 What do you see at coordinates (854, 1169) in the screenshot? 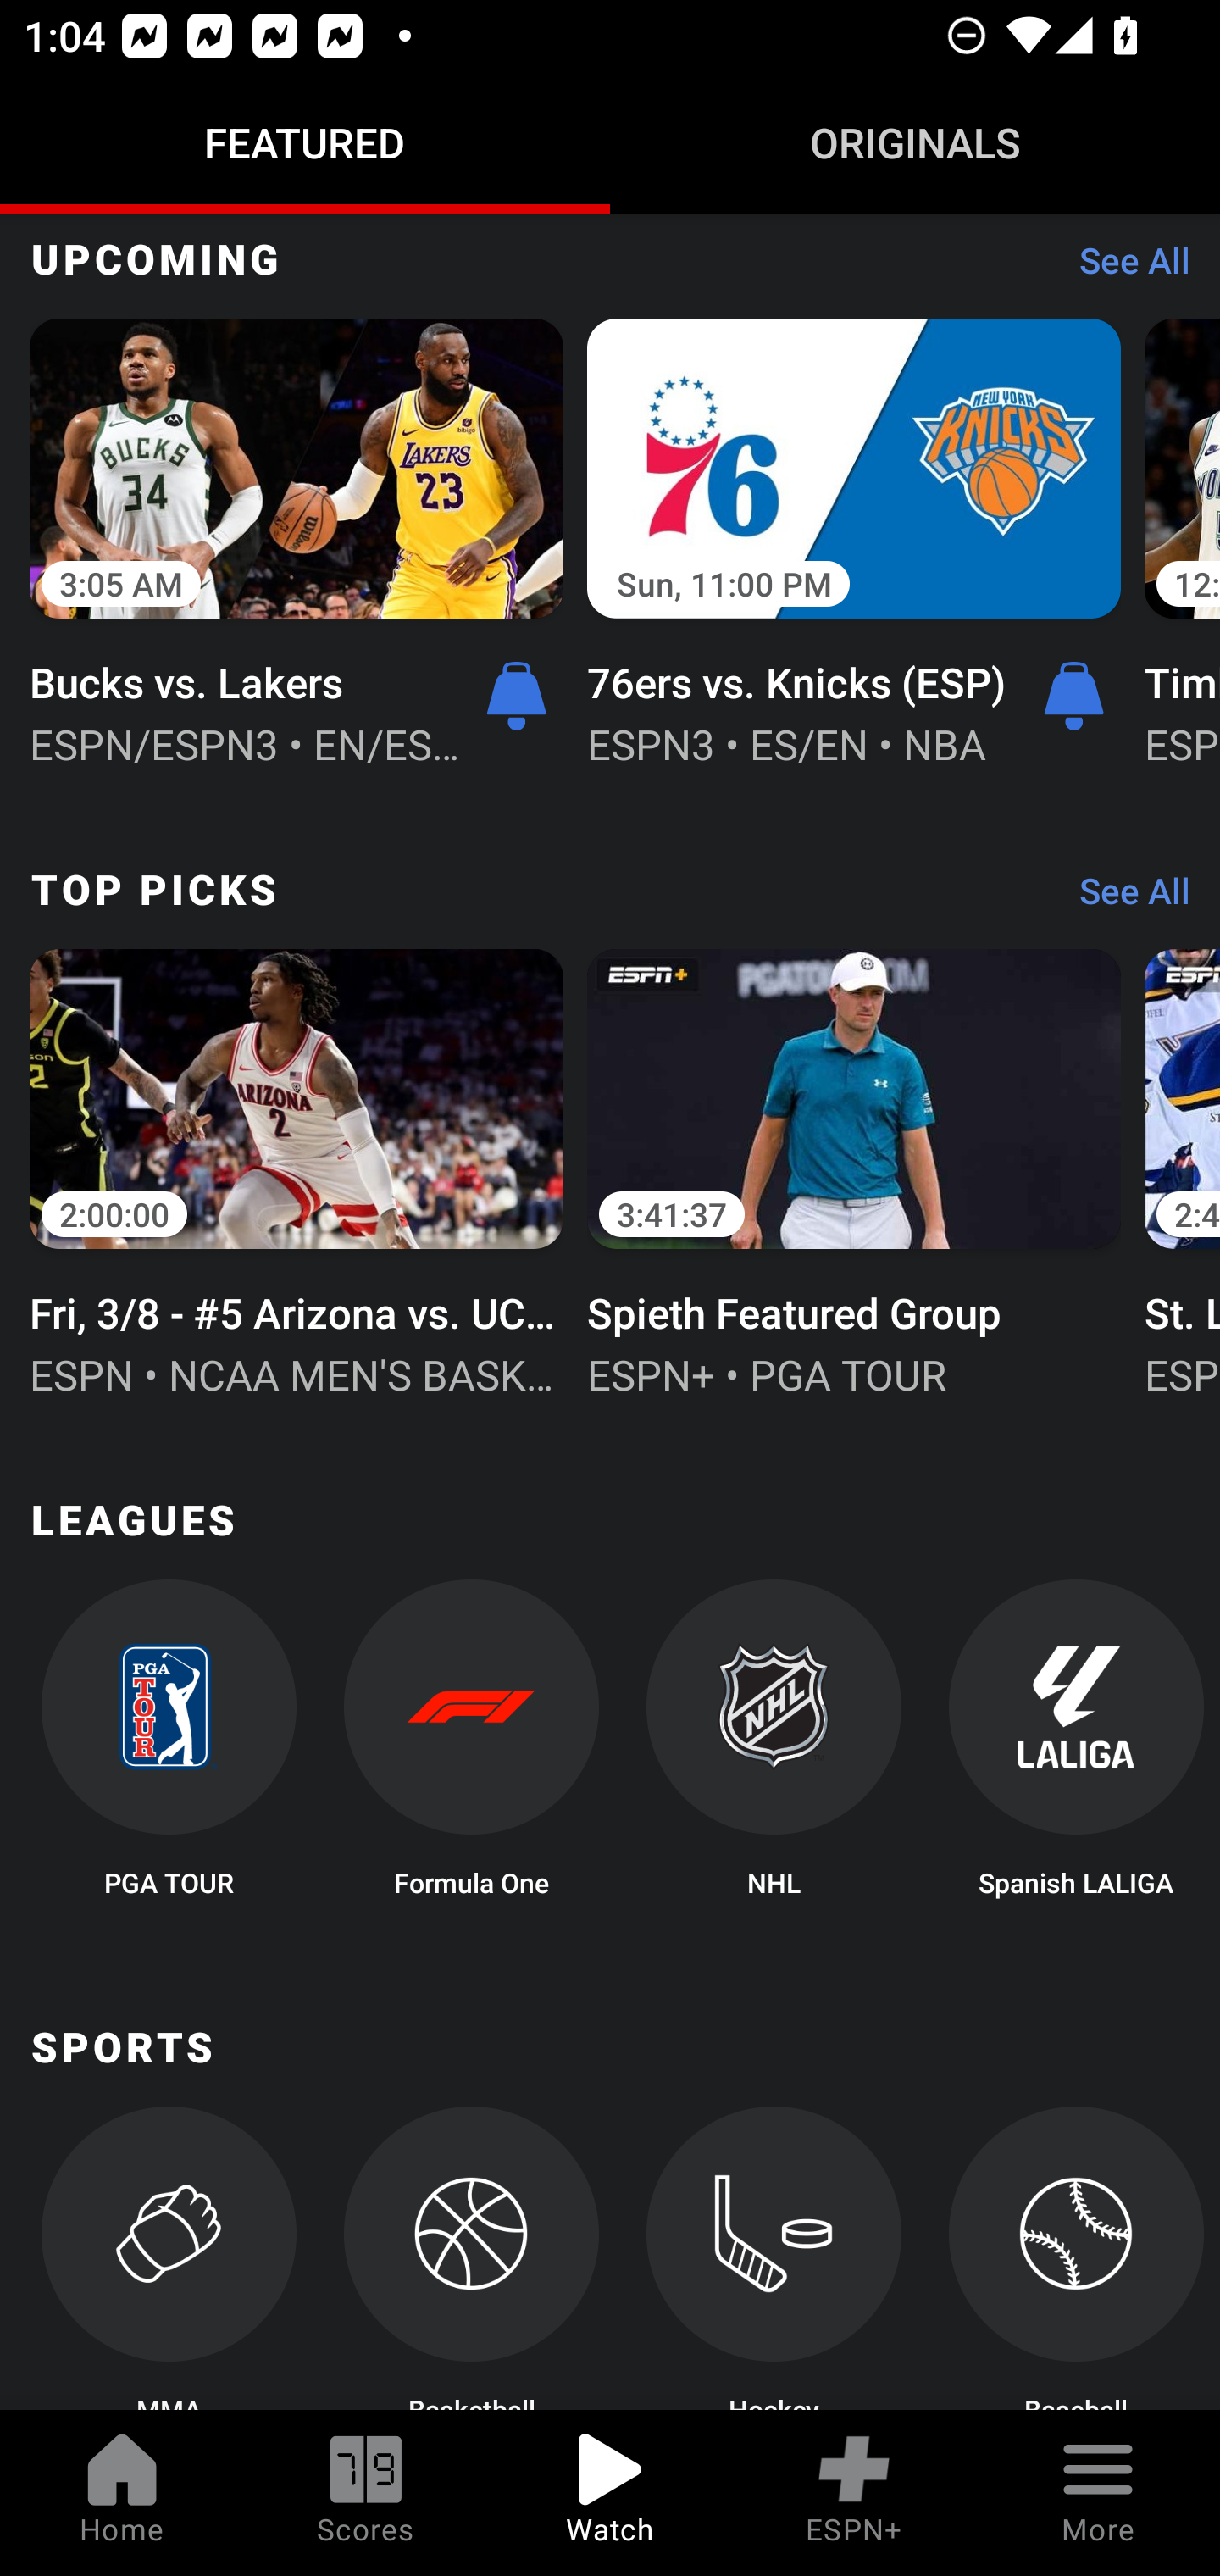
I see `3:41:37 Spieth Featured Group ESPN+ • PGA TOUR` at bounding box center [854, 1169].